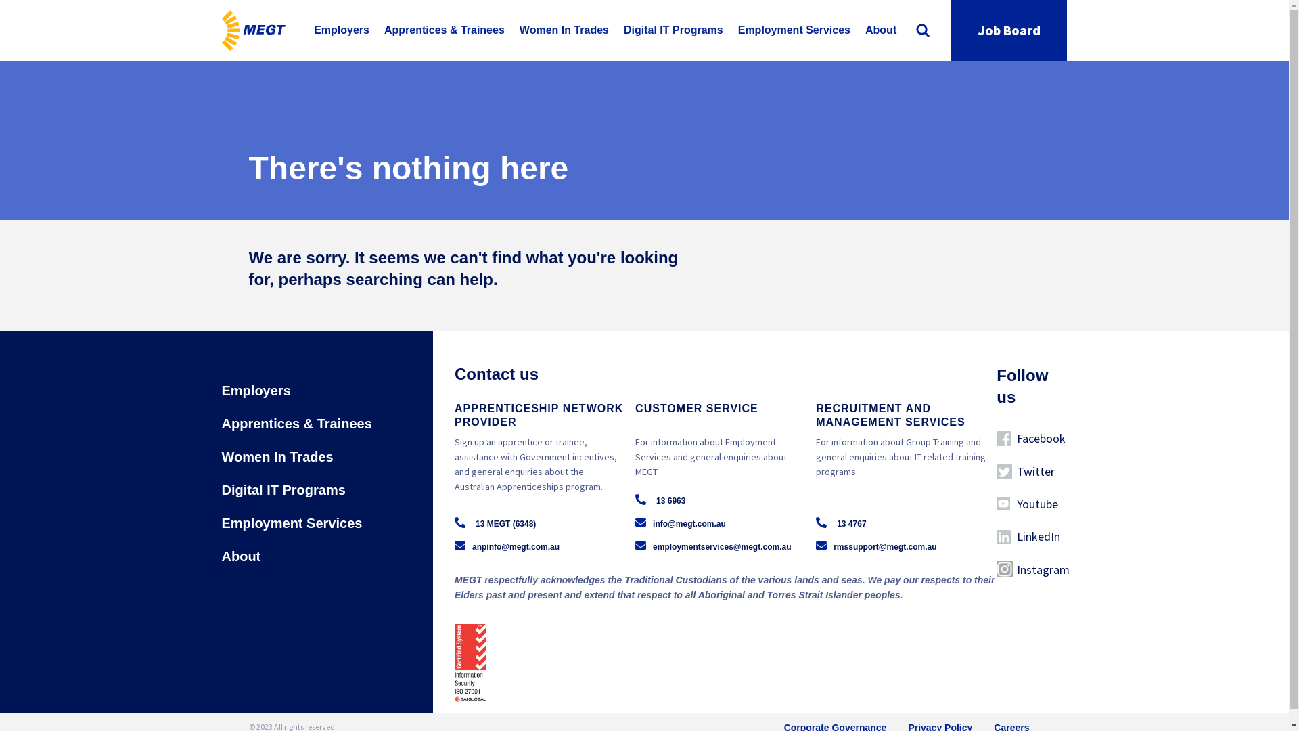 The image size is (1299, 731). What do you see at coordinates (1032, 570) in the screenshot?
I see `Instagram` at bounding box center [1032, 570].